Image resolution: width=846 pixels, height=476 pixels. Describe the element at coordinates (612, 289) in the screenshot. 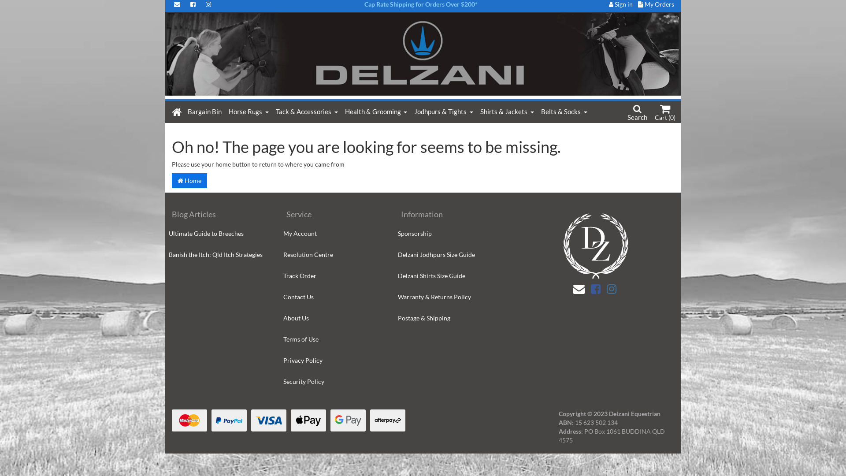

I see `Instagram` at that location.